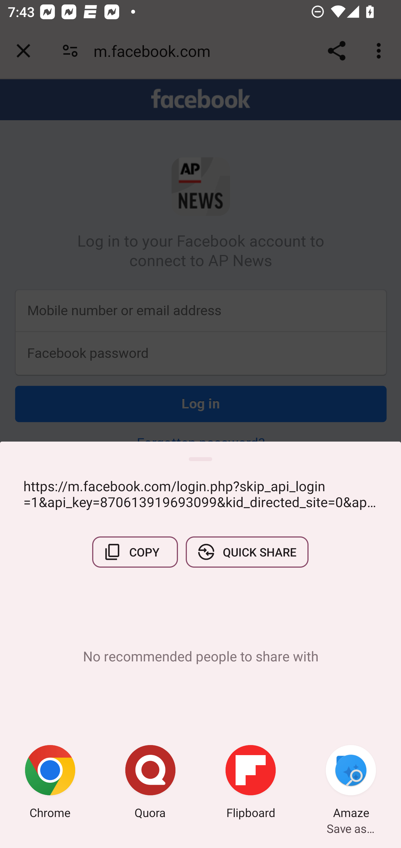 This screenshot has width=401, height=848. What do you see at coordinates (247, 552) in the screenshot?
I see `QUICK SHARE` at bounding box center [247, 552].